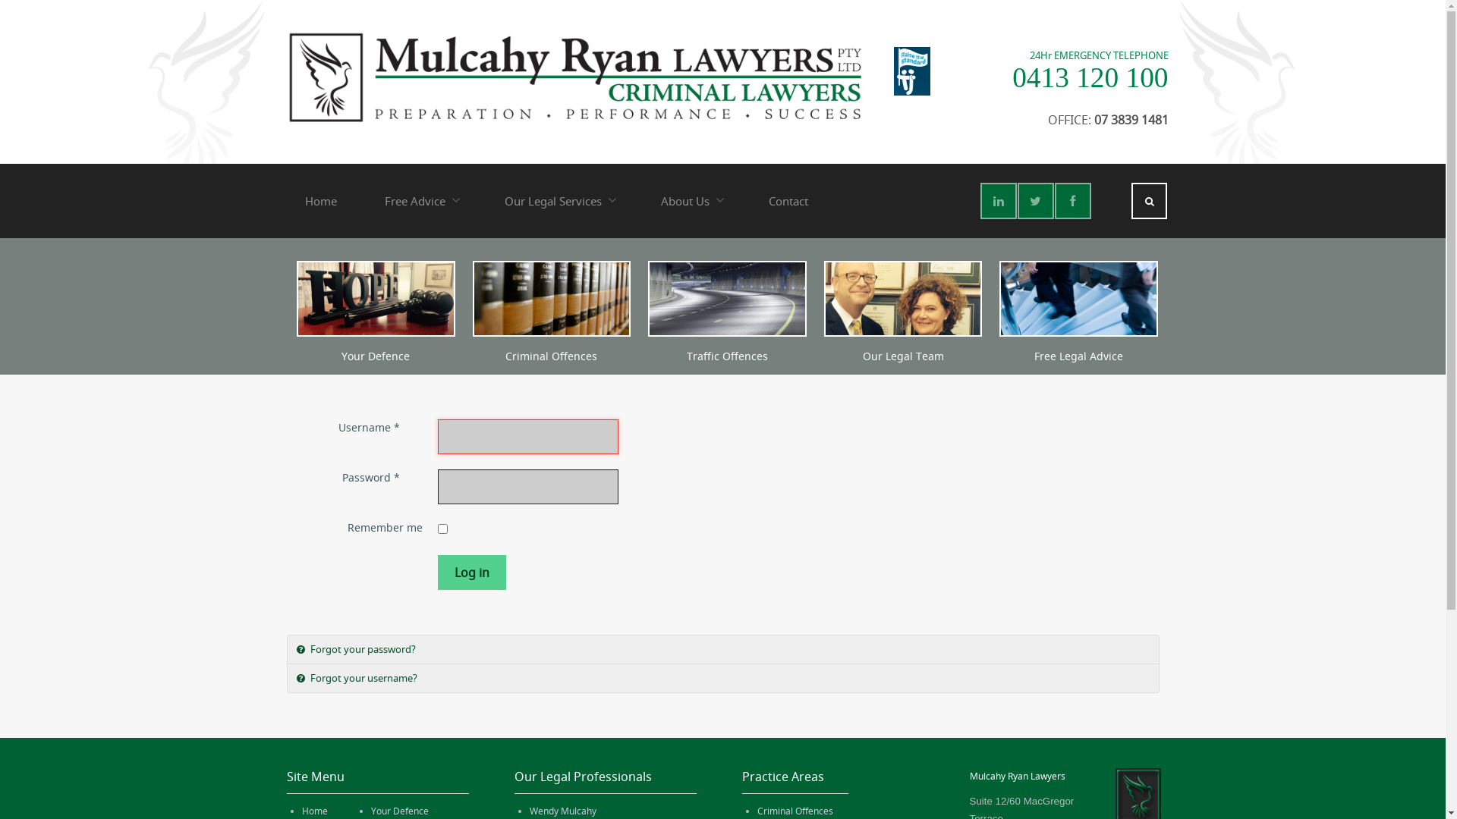 This screenshot has height=819, width=1457. What do you see at coordinates (321, 201) in the screenshot?
I see `Home` at bounding box center [321, 201].